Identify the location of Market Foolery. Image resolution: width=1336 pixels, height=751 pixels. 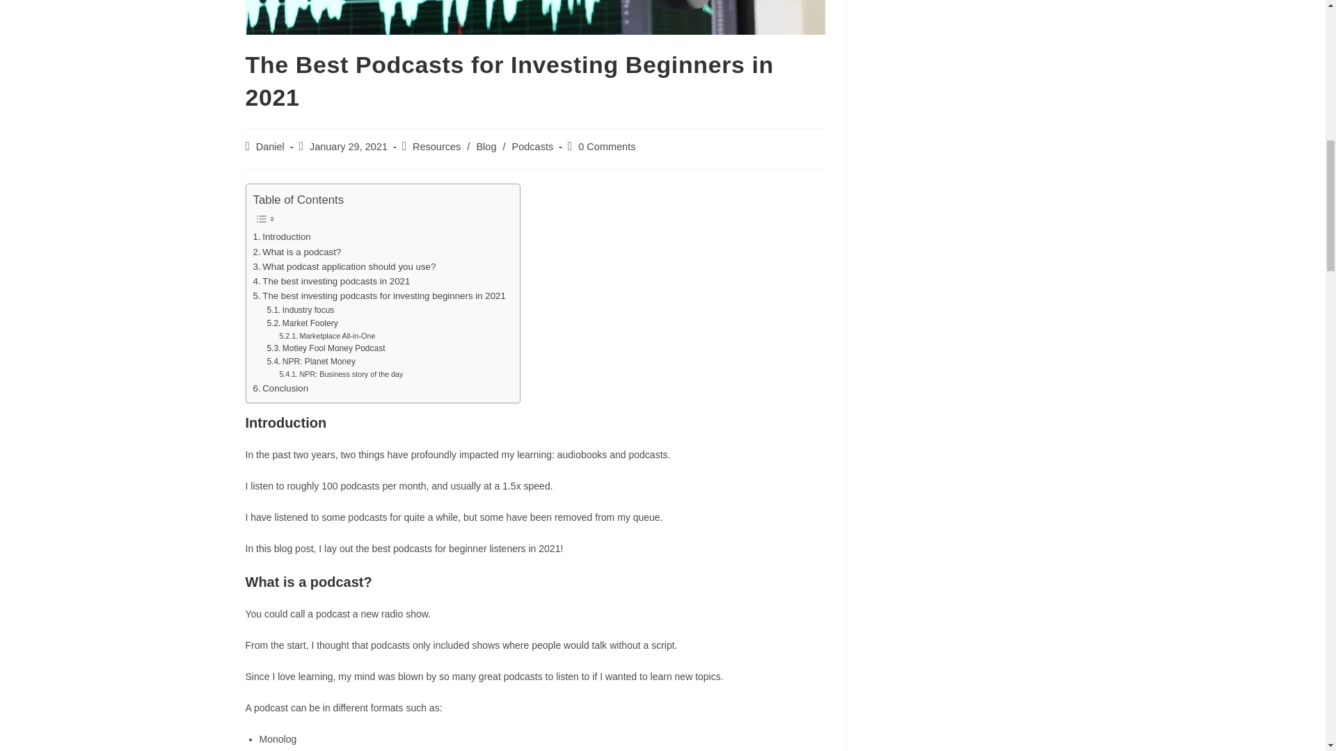
(302, 323).